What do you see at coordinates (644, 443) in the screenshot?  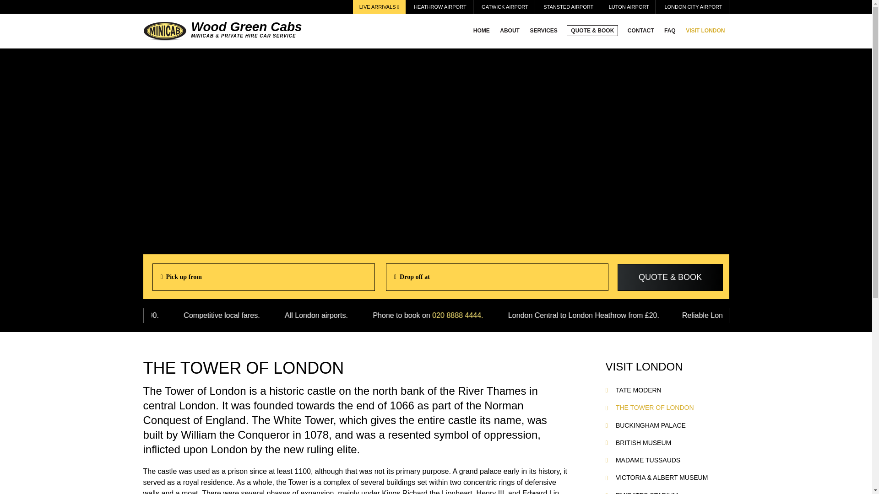 I see `British Museum` at bounding box center [644, 443].